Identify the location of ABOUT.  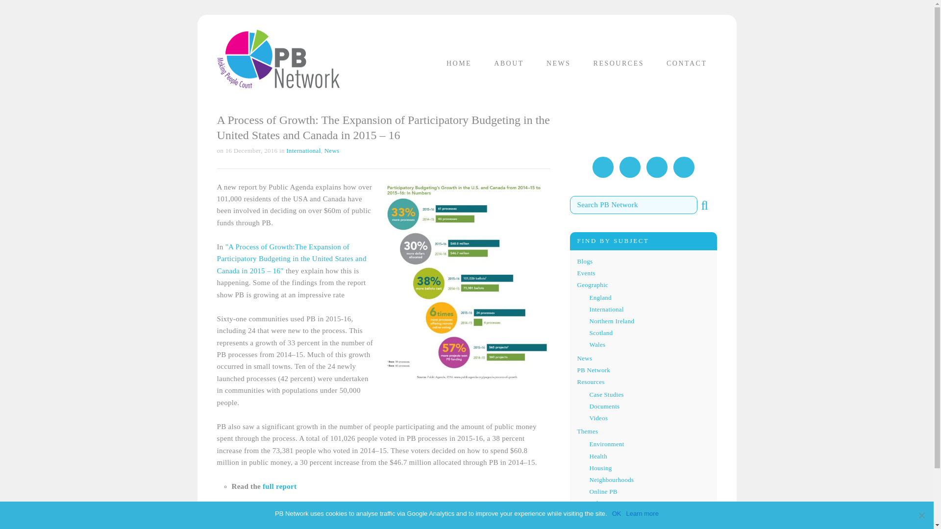
(509, 64).